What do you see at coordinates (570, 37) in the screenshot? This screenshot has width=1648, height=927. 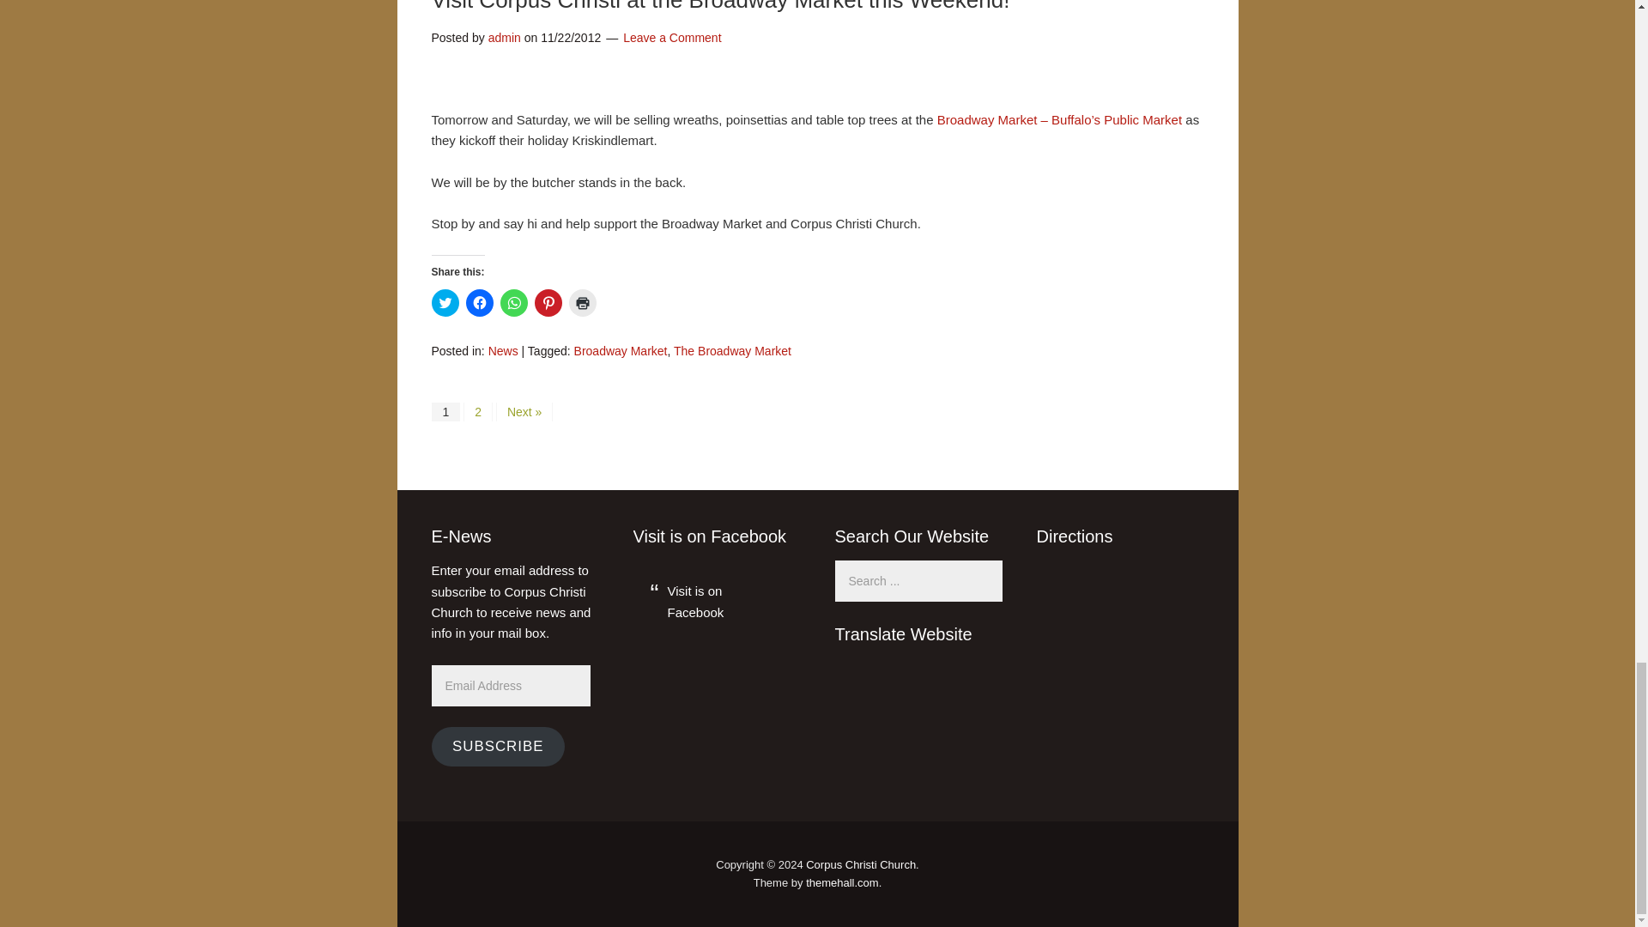 I see `Thursday, November 22, 2012, 11:44 pm` at bounding box center [570, 37].